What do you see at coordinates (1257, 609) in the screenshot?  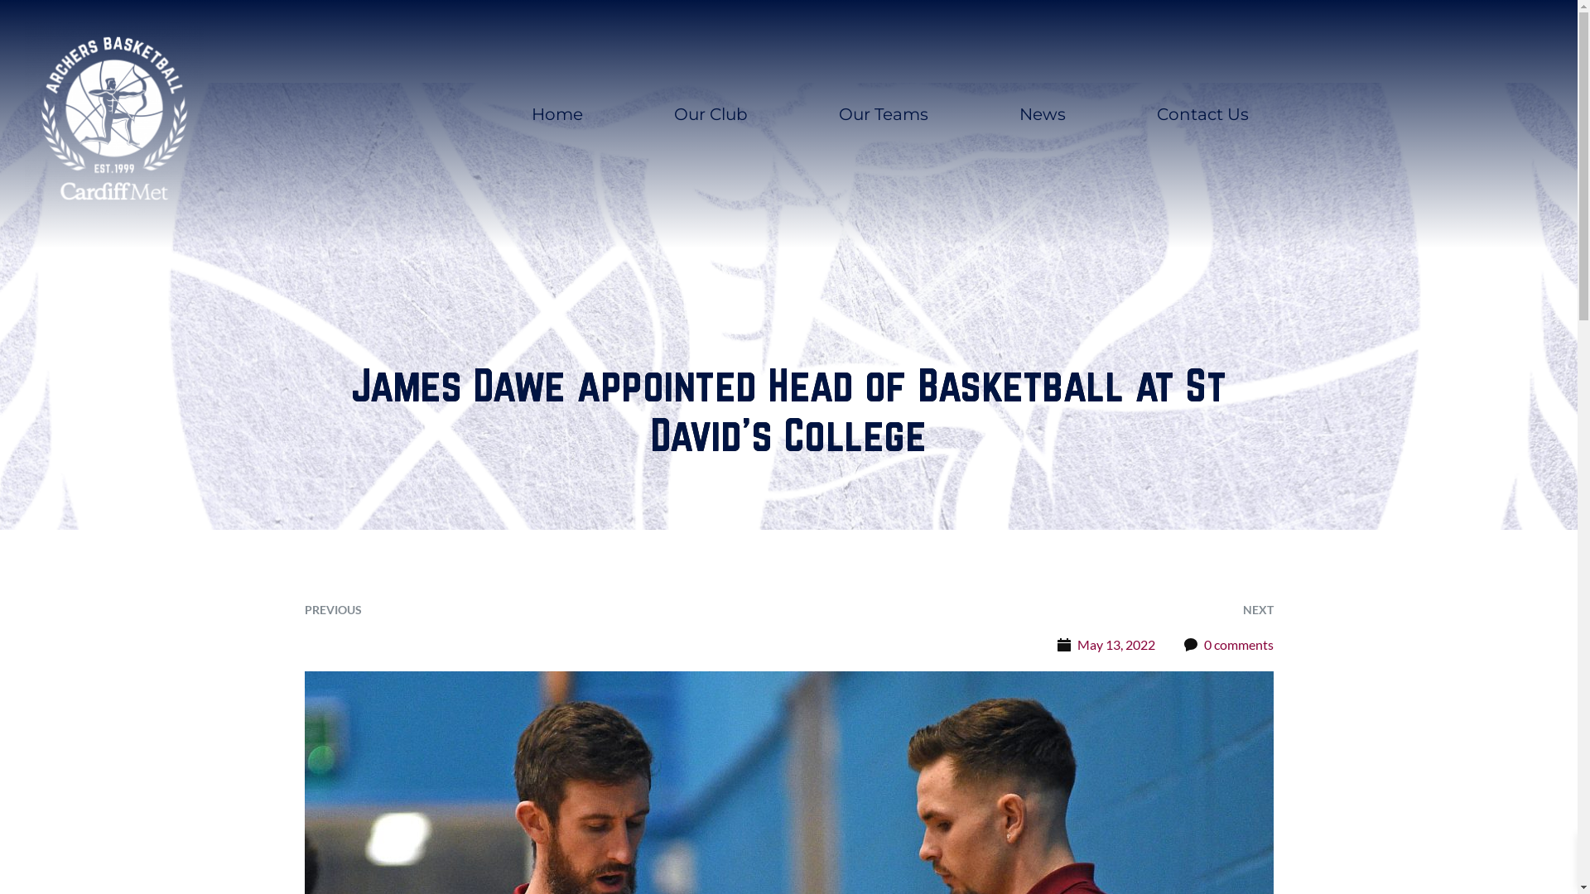 I see `NEXT` at bounding box center [1257, 609].